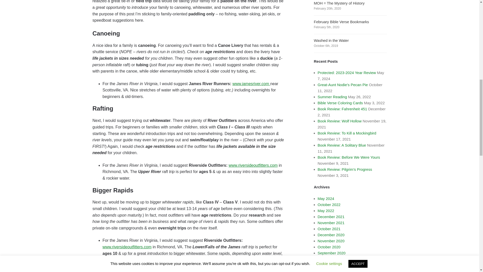 The height and width of the screenshot is (272, 483). I want to click on www.jamesriver.com, so click(251, 84).